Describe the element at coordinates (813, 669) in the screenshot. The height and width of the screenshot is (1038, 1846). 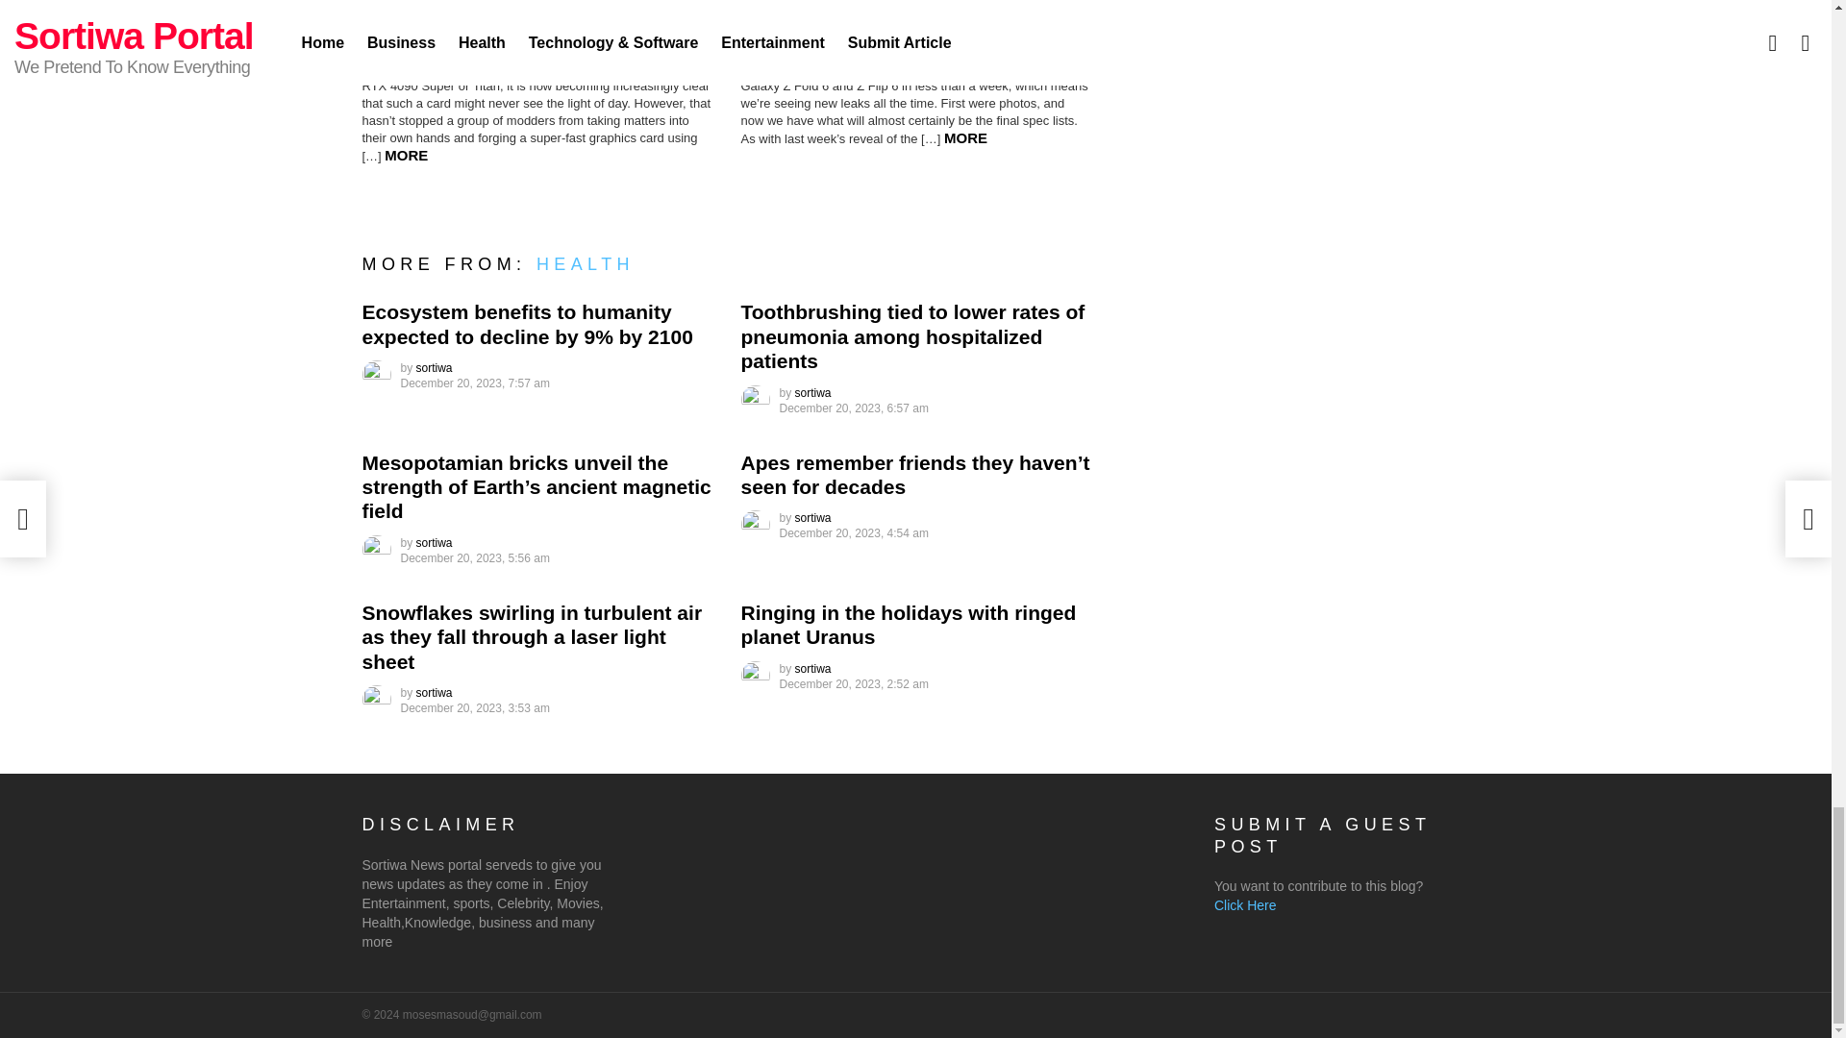
I see `Posts by sortiwa` at that location.